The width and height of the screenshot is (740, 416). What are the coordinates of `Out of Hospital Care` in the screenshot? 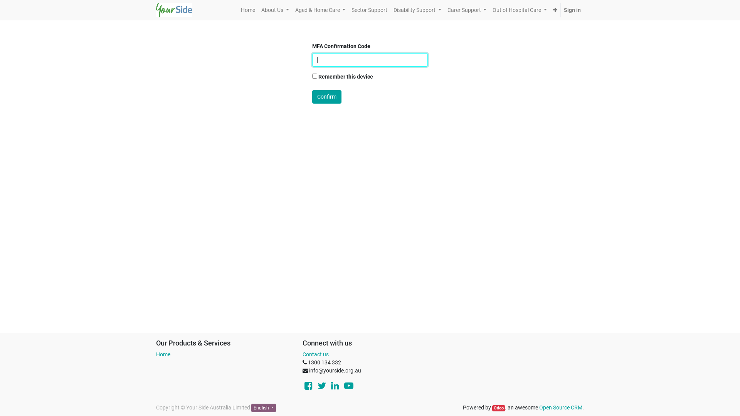 It's located at (520, 10).